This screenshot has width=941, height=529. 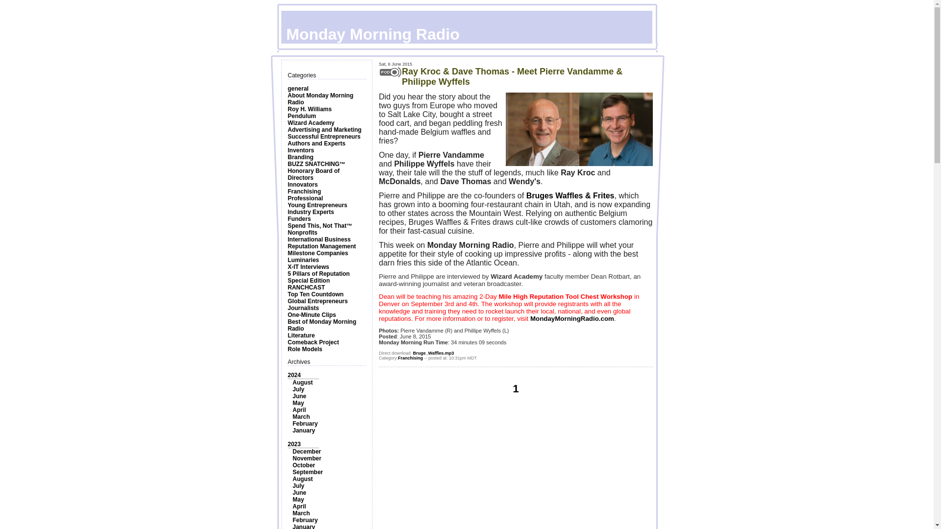 I want to click on Professional, so click(x=305, y=198).